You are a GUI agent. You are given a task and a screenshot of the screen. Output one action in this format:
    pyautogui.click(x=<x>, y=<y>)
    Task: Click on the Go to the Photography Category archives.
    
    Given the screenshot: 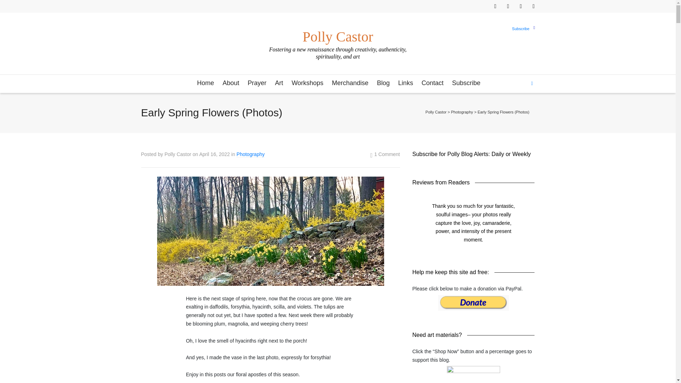 What is the action you would take?
    pyautogui.click(x=462, y=112)
    